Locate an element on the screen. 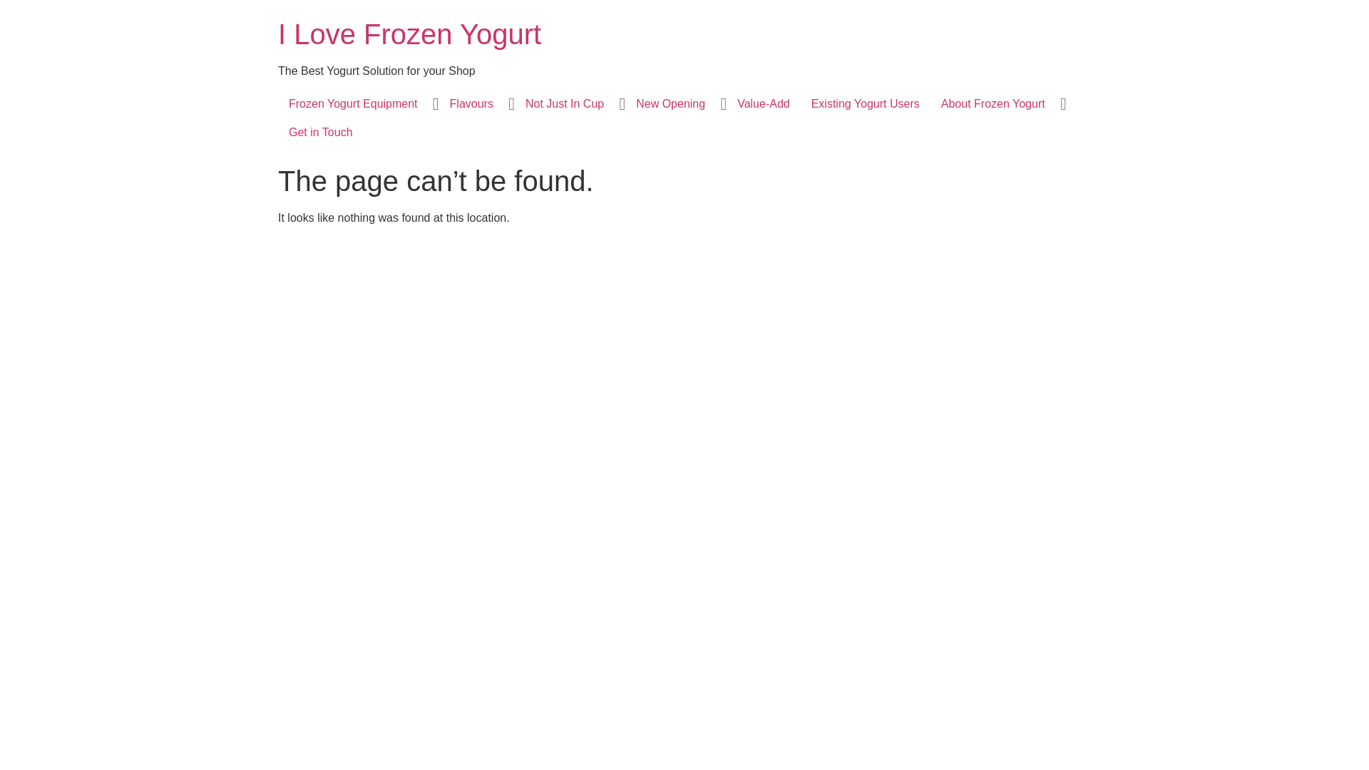 This screenshot has width=1369, height=770. Frozen Yogurt Equipment is located at coordinates (354, 104).